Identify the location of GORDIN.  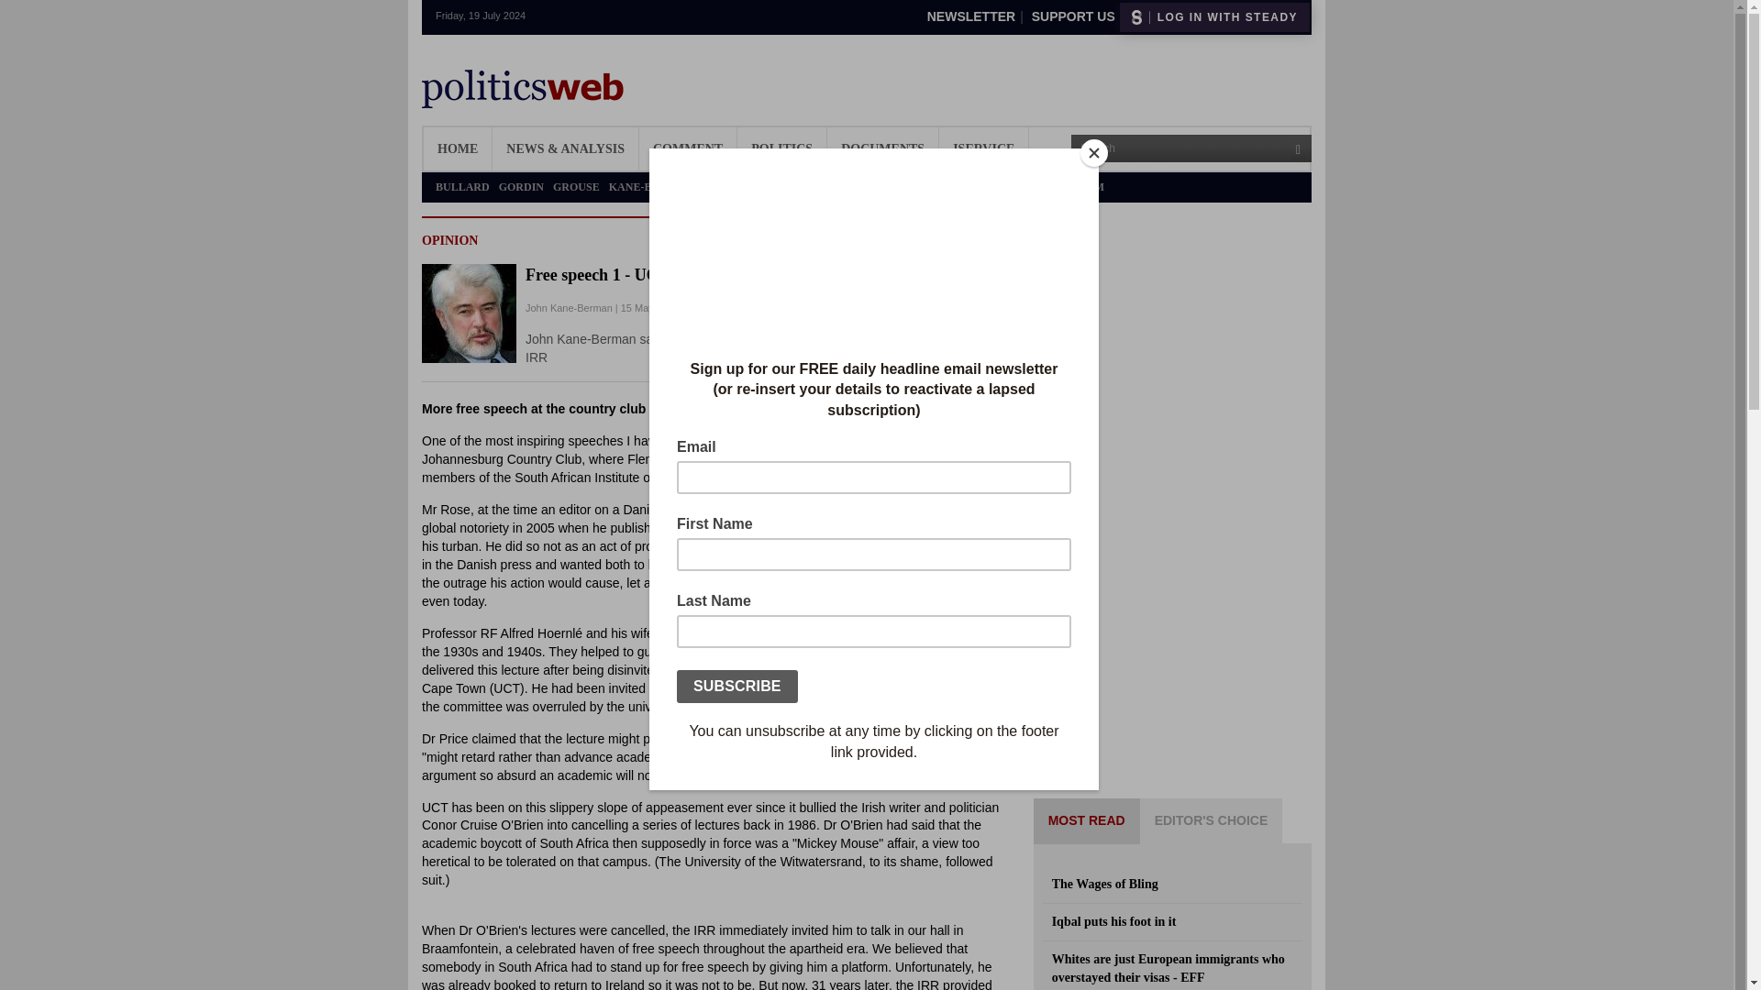
(521, 187).